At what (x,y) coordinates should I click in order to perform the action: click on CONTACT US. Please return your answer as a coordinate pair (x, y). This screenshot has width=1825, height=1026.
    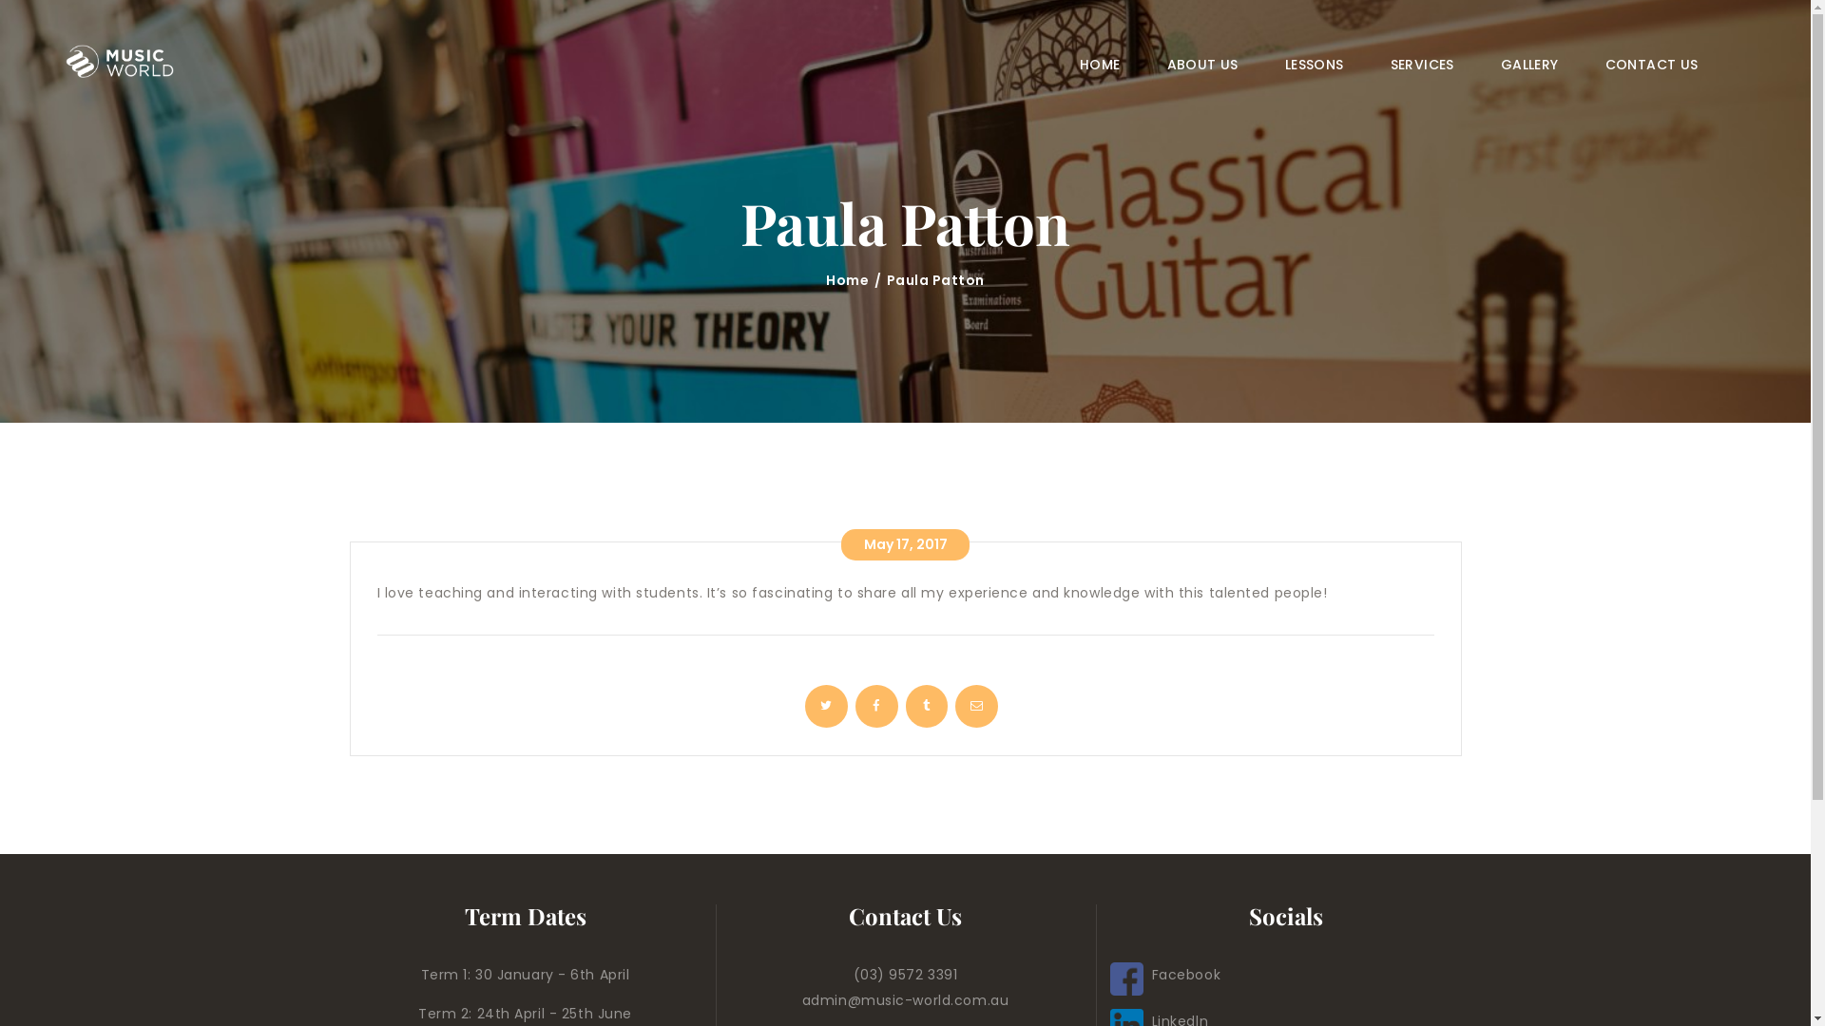
    Looking at the image, I should click on (1652, 65).